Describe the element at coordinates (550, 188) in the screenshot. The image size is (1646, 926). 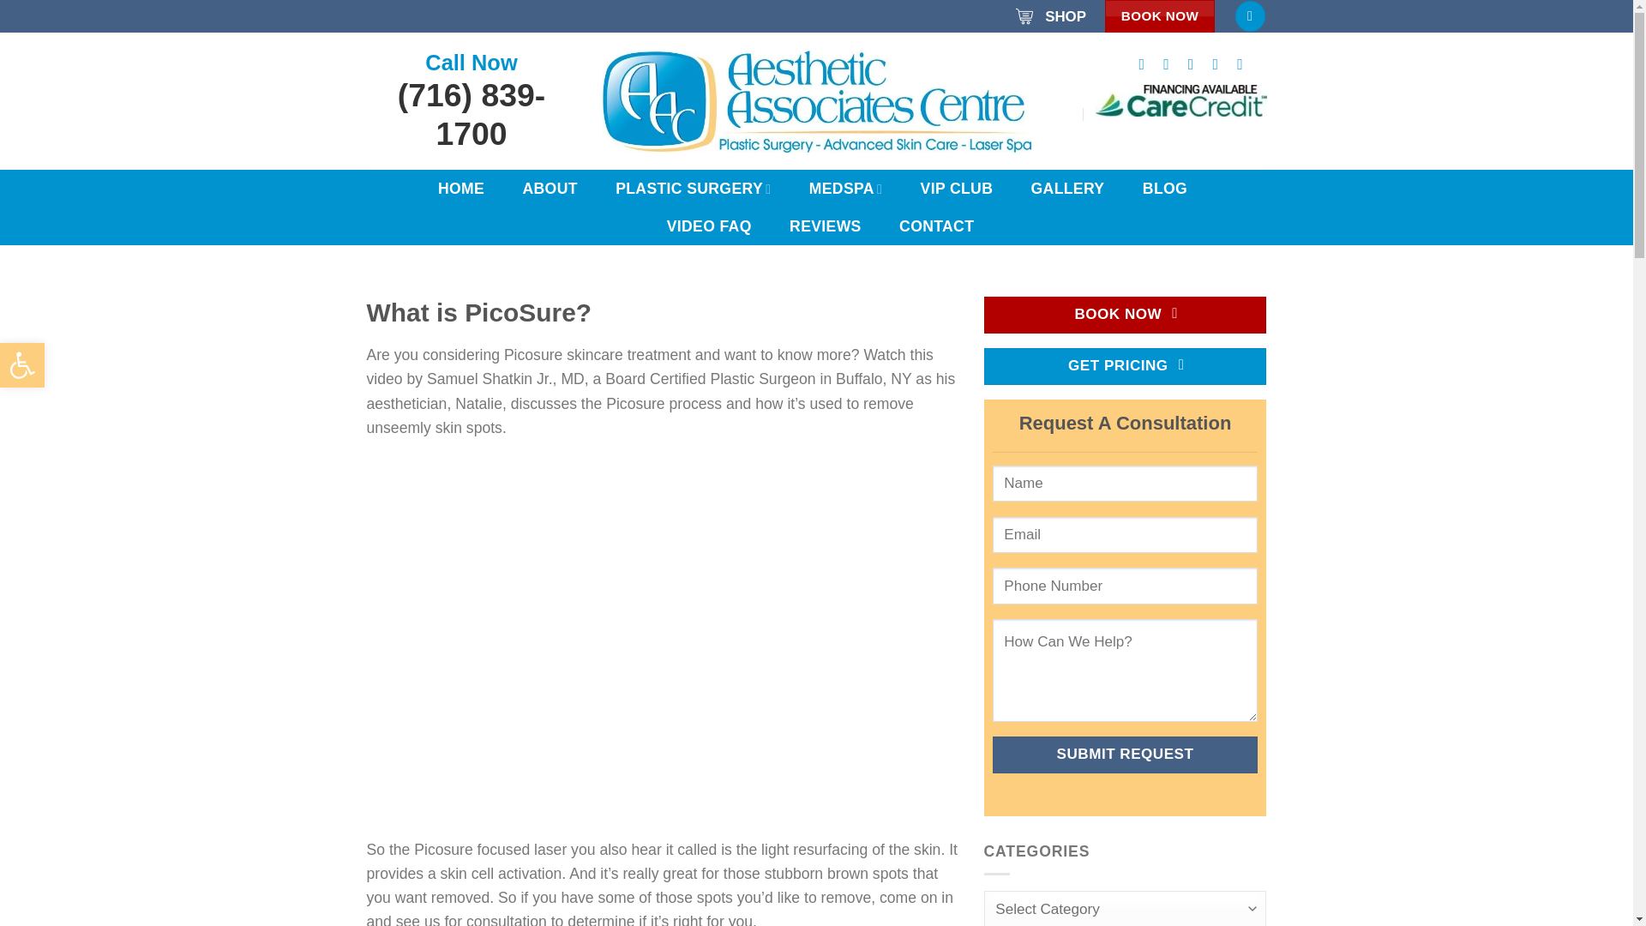
I see `ABOUT` at that location.